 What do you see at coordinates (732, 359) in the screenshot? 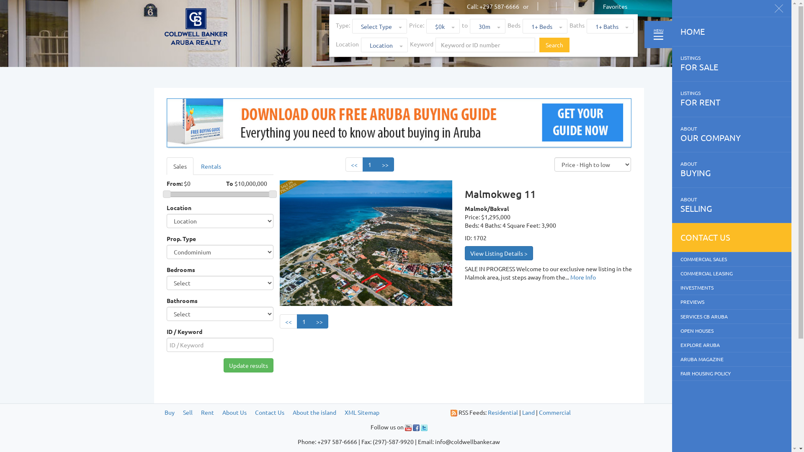
I see `ARUBA MAGAZINE` at bounding box center [732, 359].